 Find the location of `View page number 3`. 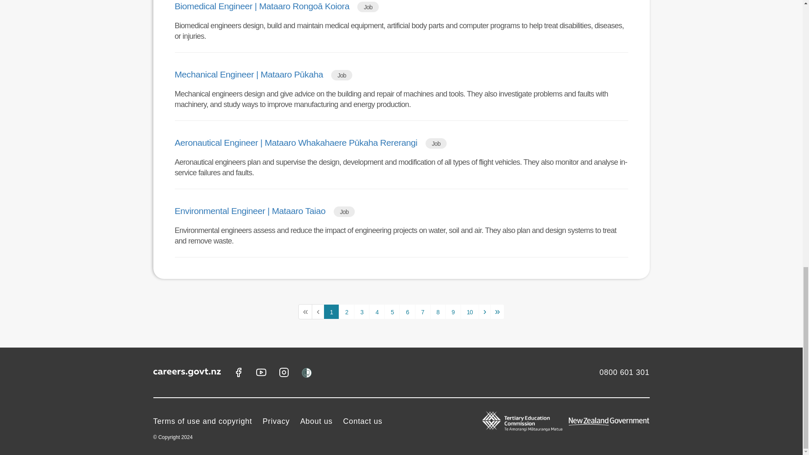

View page number 3 is located at coordinates (362, 312).